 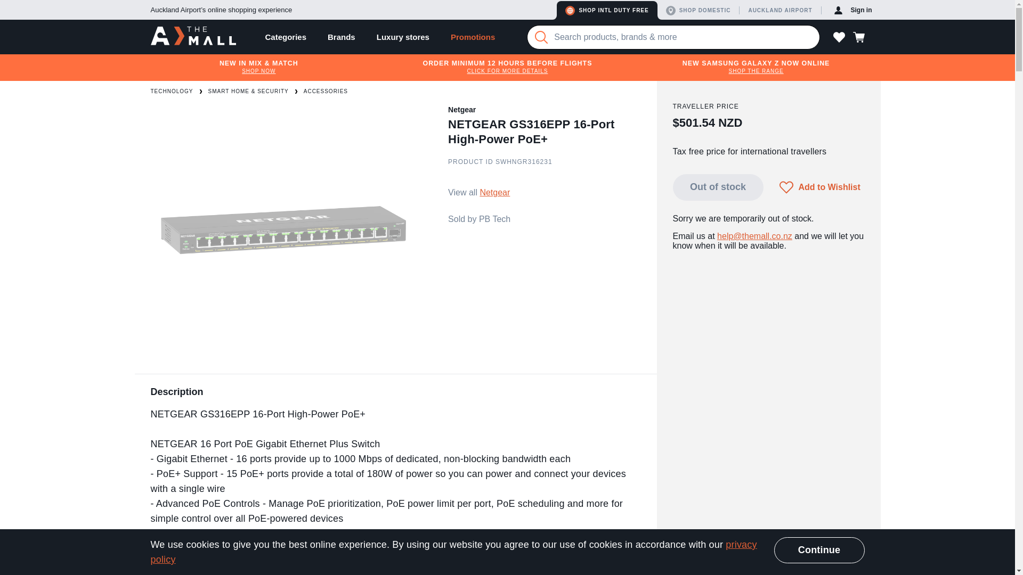 What do you see at coordinates (853, 10) in the screenshot?
I see `Sign in` at bounding box center [853, 10].